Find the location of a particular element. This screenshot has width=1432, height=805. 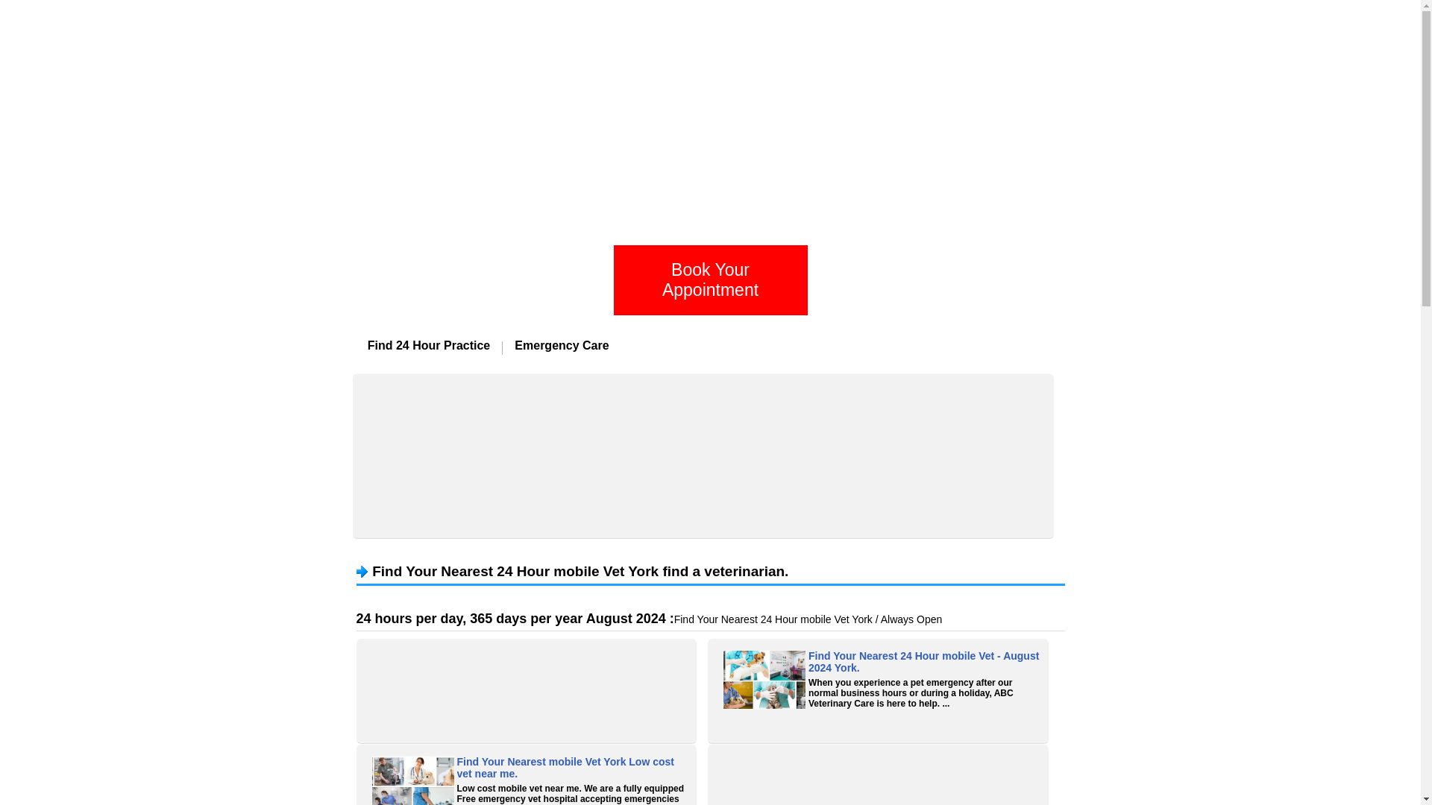

Advertisement is located at coordinates (526, 689).